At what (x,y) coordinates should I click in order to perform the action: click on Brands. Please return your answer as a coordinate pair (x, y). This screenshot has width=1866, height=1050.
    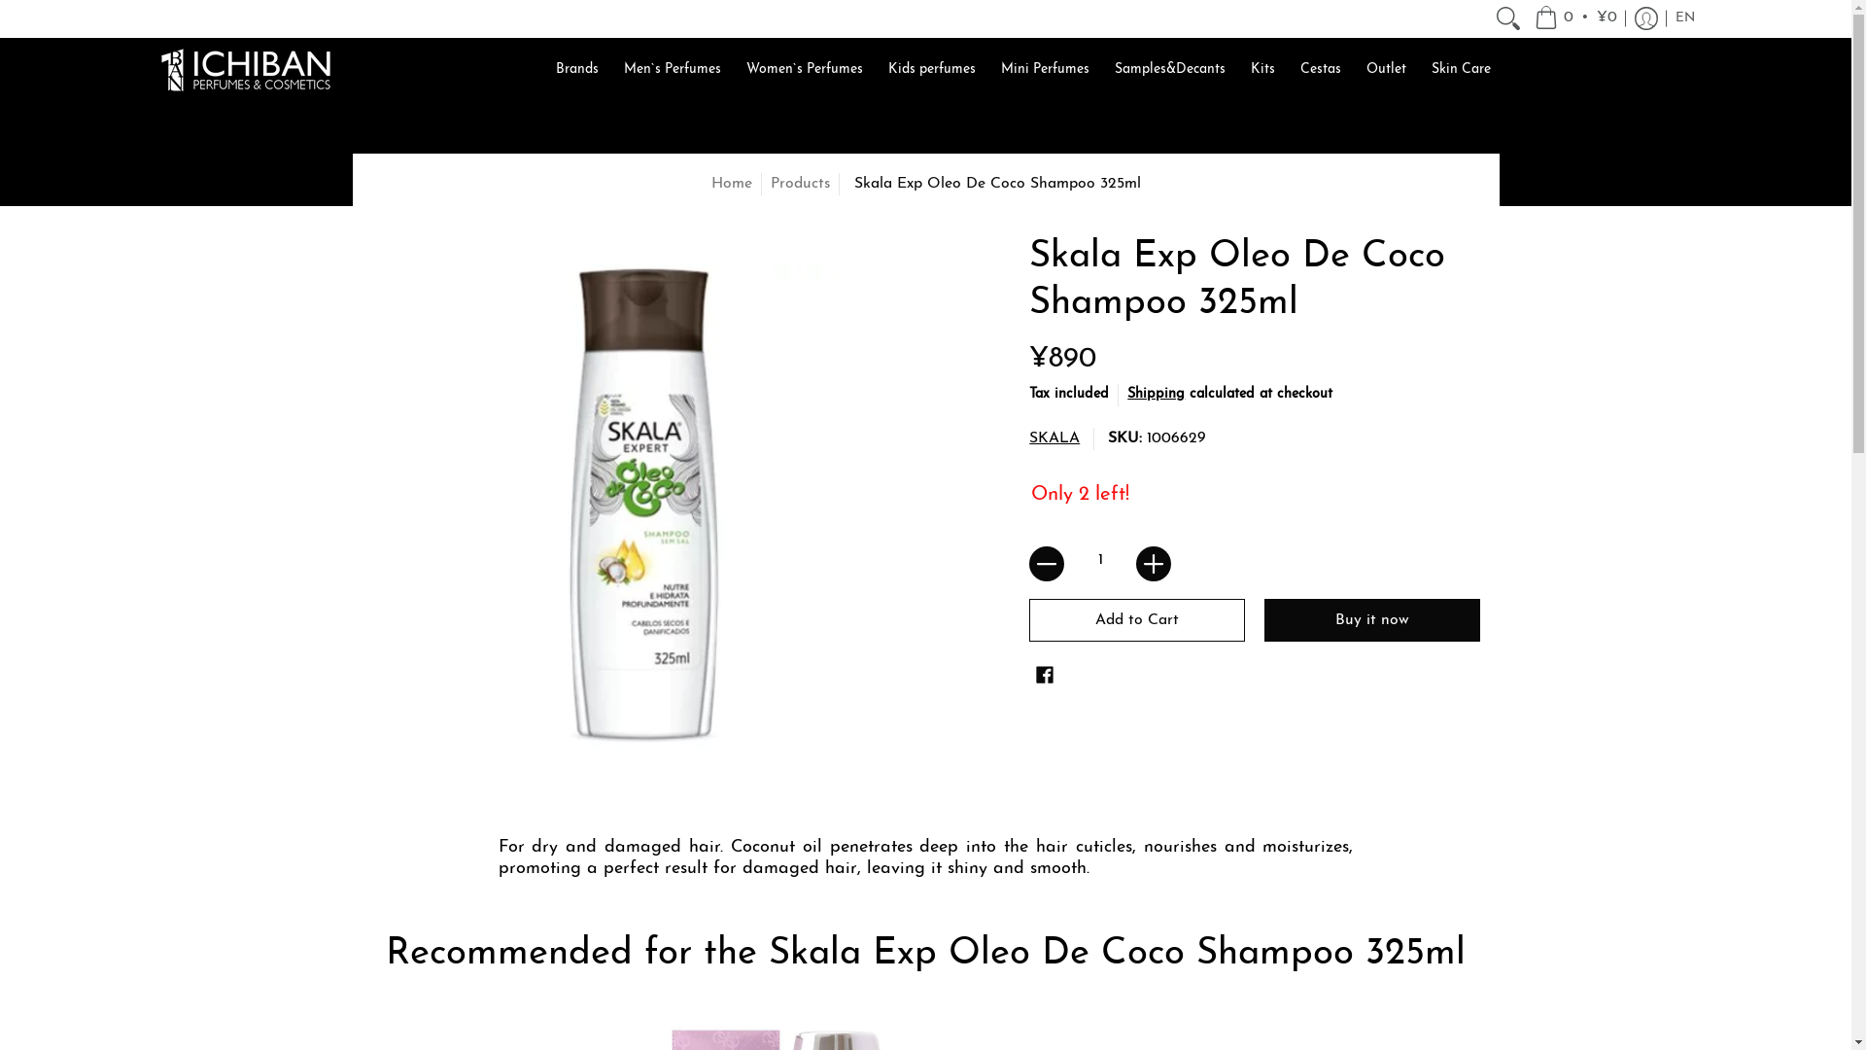
    Looking at the image, I should click on (577, 69).